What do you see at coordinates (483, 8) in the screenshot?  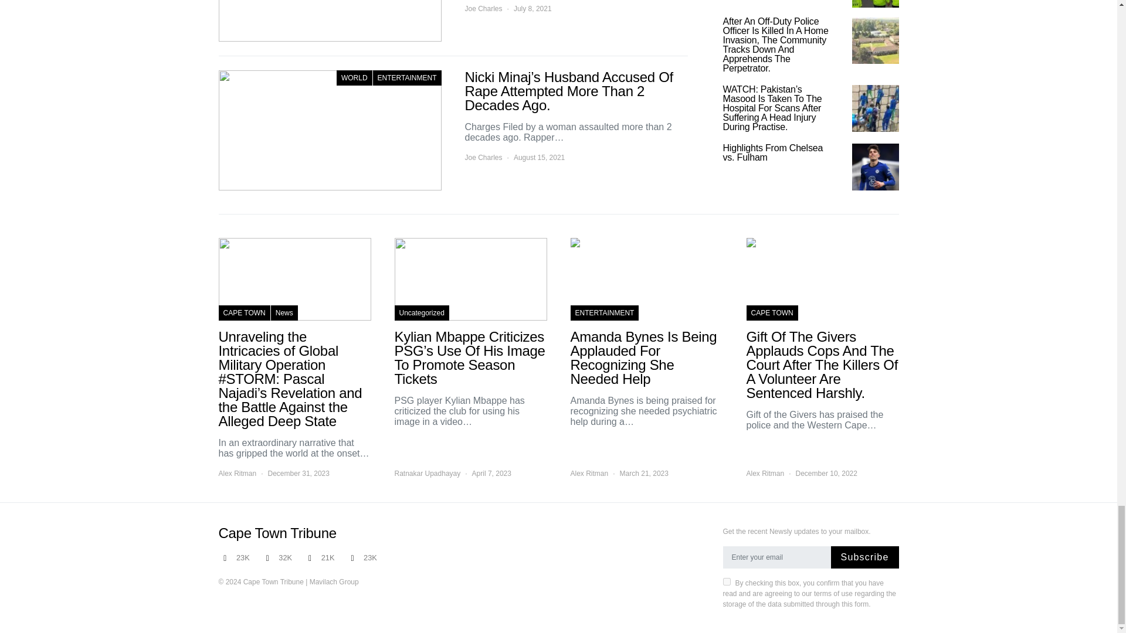 I see `View all posts by Joe Charles` at bounding box center [483, 8].